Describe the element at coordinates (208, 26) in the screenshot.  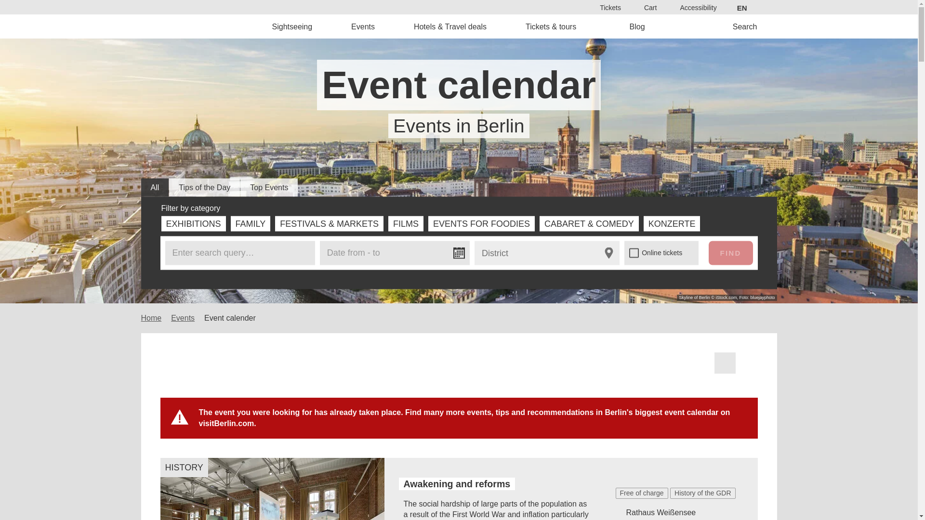
I see `Home` at that location.